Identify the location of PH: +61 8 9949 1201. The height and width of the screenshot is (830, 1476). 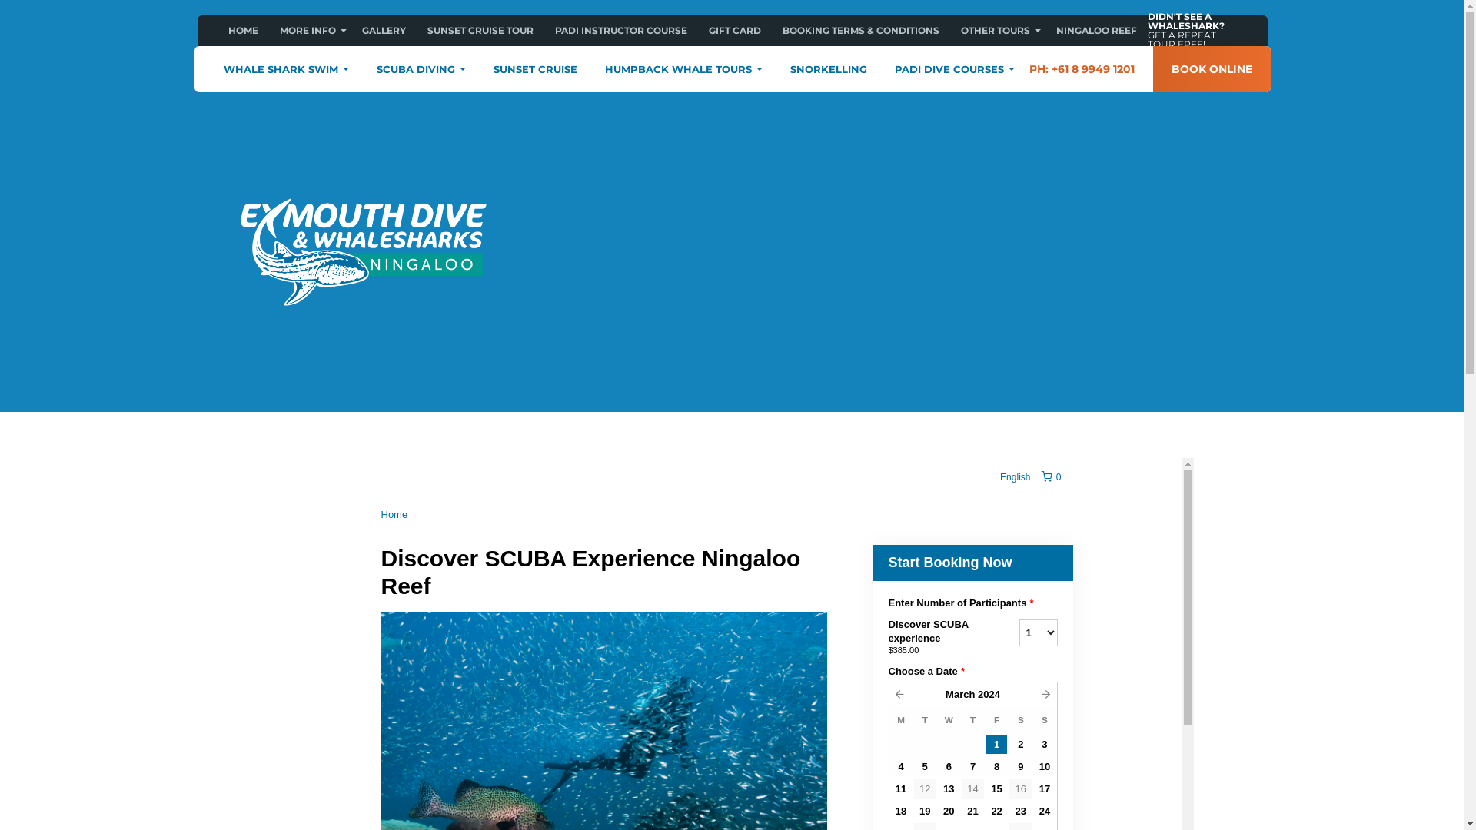
(1081, 69).